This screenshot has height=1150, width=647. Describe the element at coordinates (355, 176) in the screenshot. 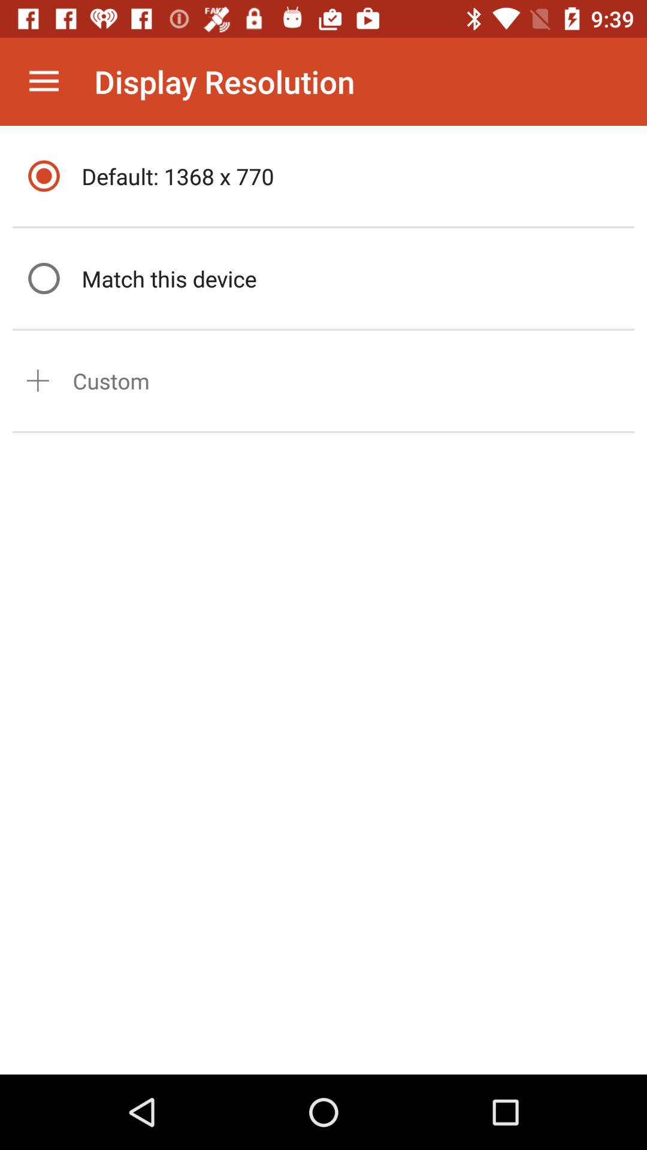

I see `scroll to the default 1368 x` at that location.